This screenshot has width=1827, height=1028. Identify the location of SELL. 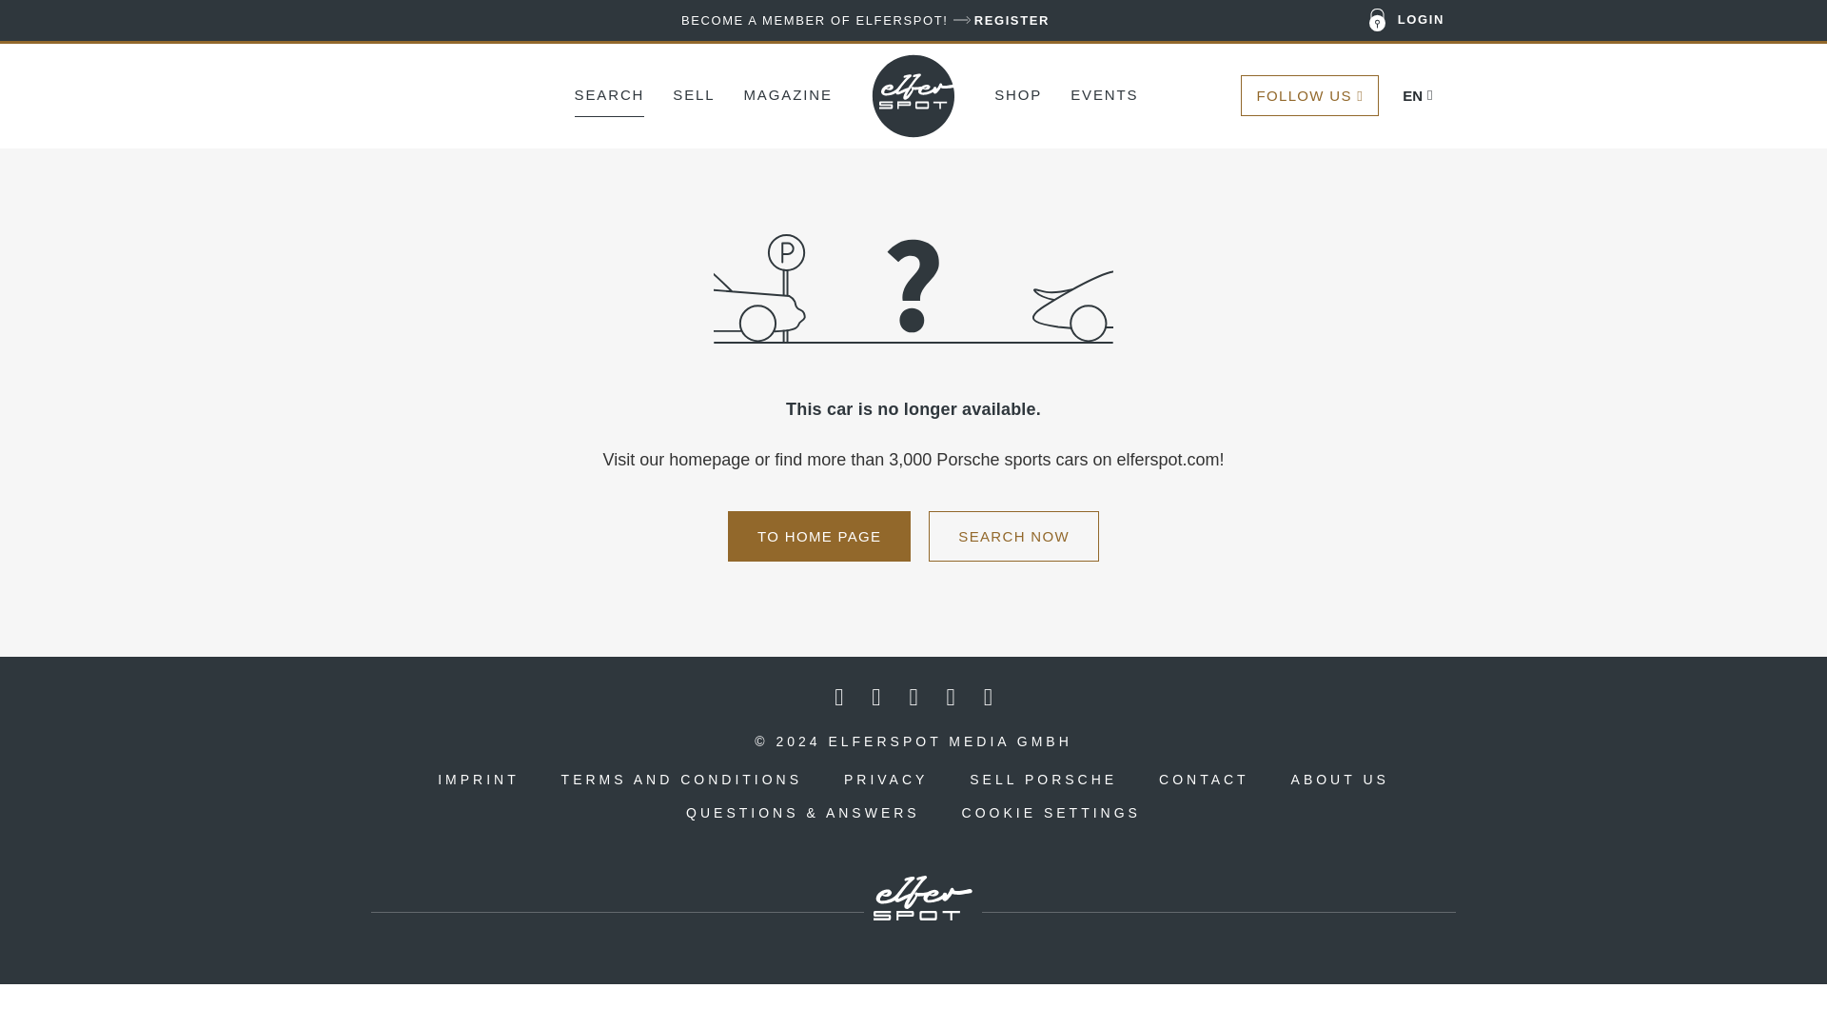
(693, 93).